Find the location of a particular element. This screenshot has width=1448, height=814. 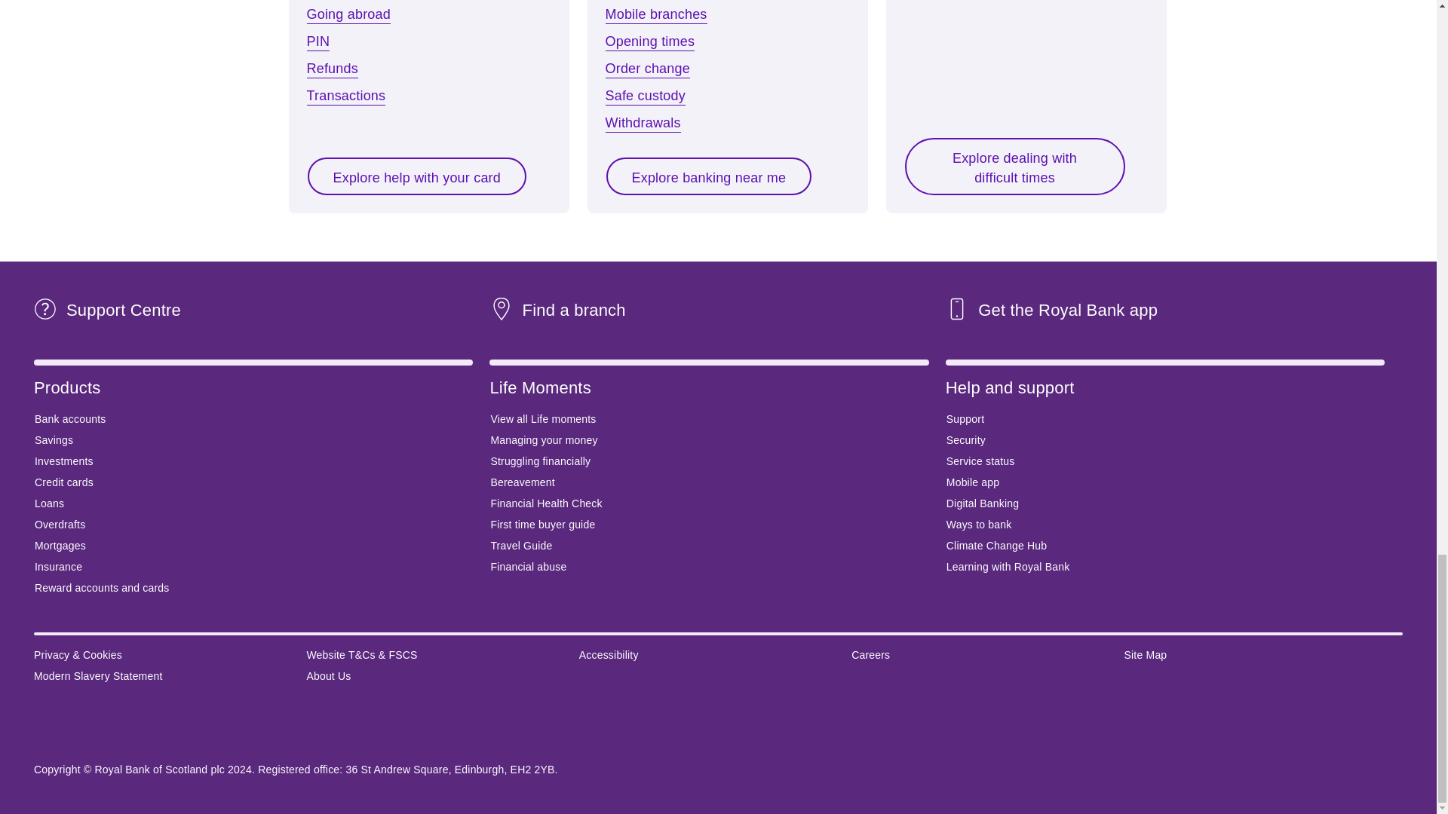

Explore help with your card is located at coordinates (416, 176).